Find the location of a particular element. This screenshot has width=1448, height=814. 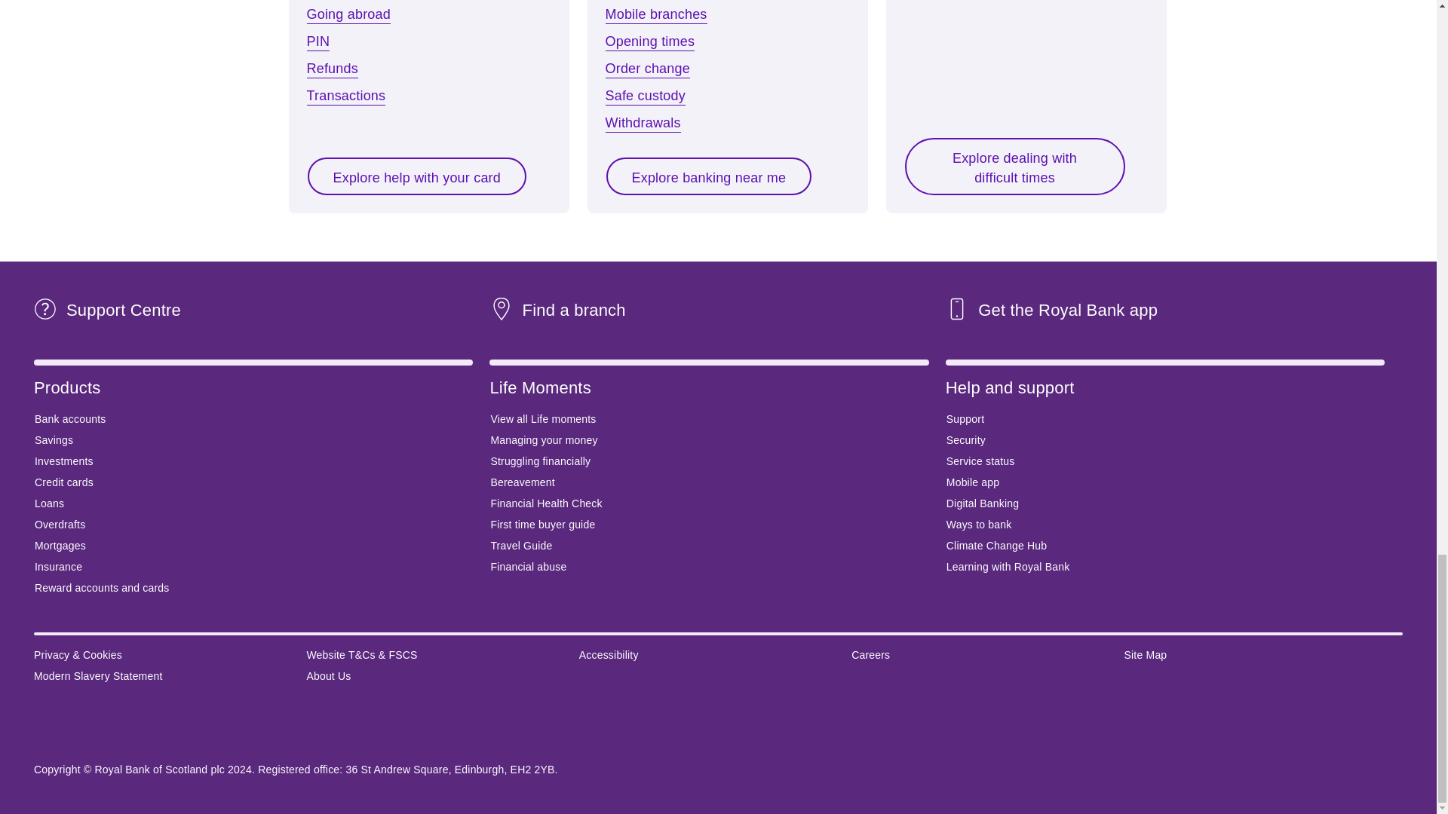

Explore help with your card is located at coordinates (416, 176).